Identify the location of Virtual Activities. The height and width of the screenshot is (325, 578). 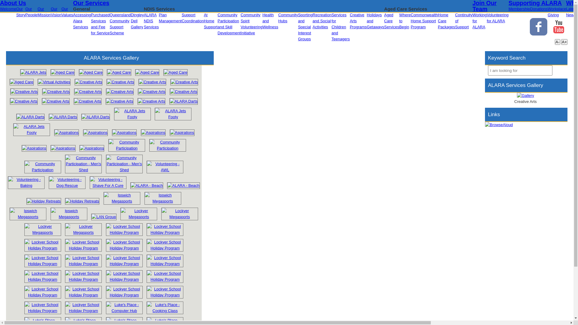
(54, 82).